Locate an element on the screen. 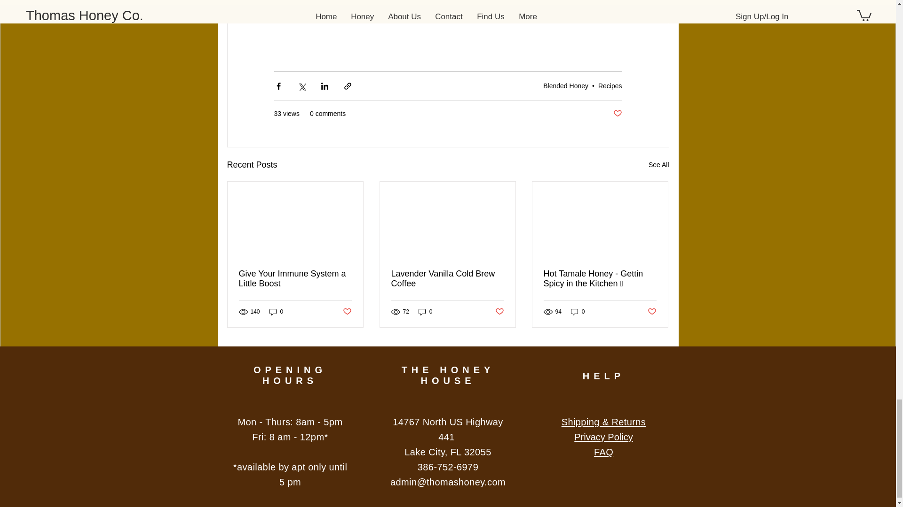 This screenshot has height=507, width=903. 0 is located at coordinates (276, 312).